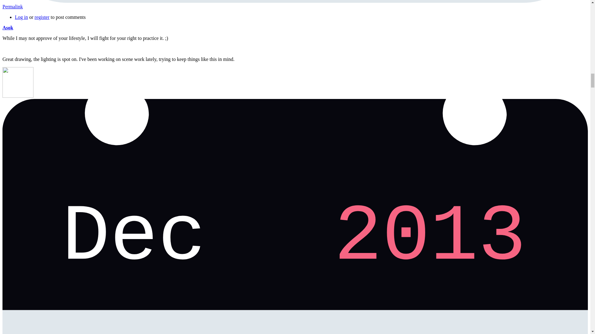 This screenshot has height=334, width=595. What do you see at coordinates (12, 6) in the screenshot?
I see `Permalink` at bounding box center [12, 6].